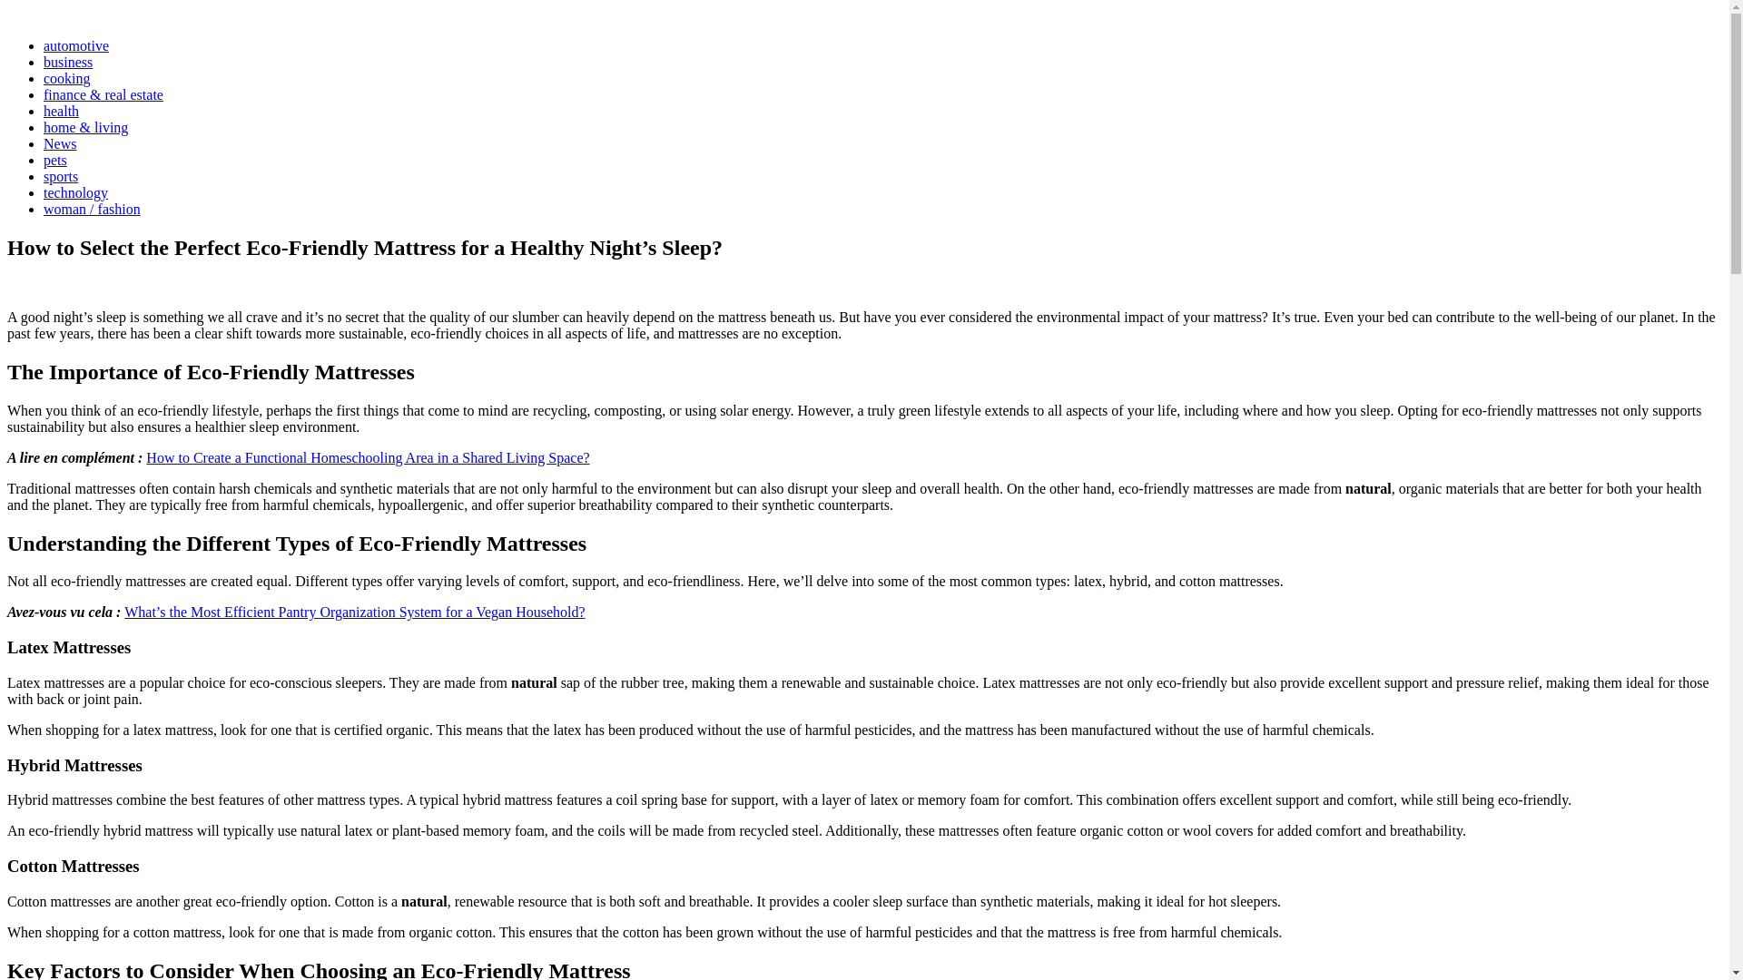 The width and height of the screenshot is (1743, 980). Describe the element at coordinates (61, 176) in the screenshot. I see `sports` at that location.